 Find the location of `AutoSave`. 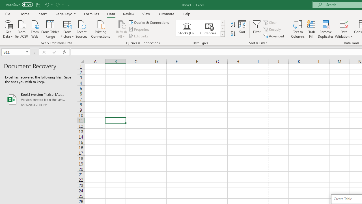

AutoSave is located at coordinates (19, 5).